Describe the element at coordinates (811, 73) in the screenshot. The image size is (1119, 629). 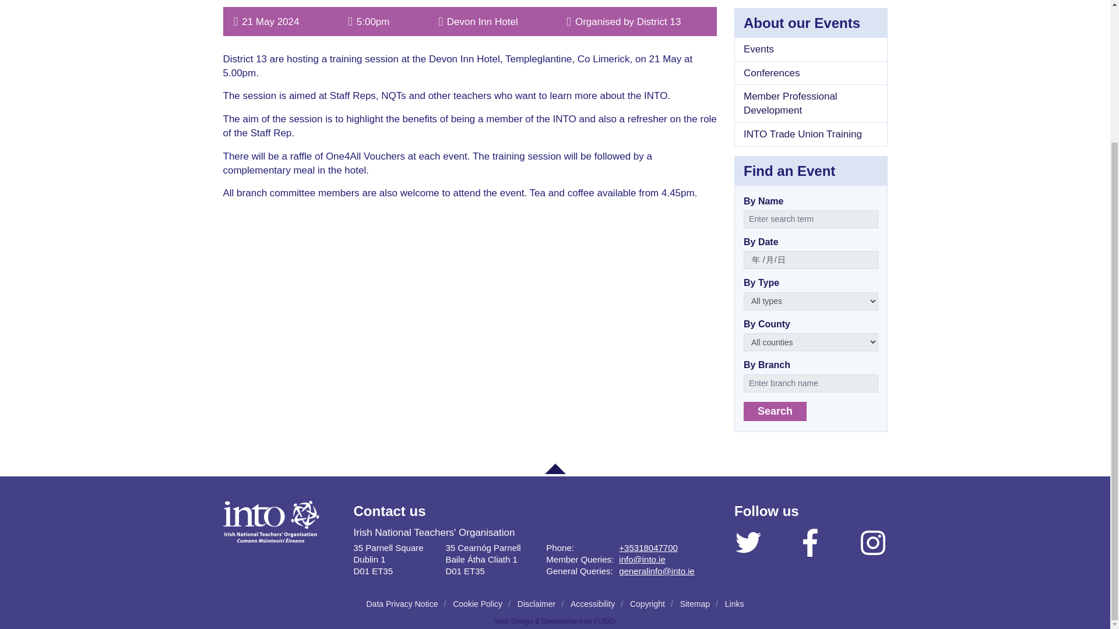
I see `Conferences` at that location.